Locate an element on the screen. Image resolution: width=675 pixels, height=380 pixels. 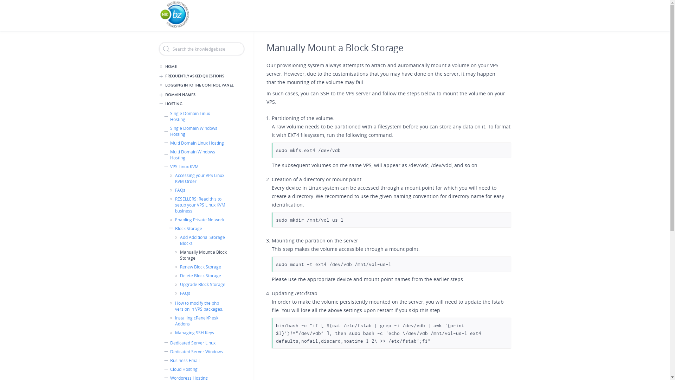
Single Domain Windows Hosting is located at coordinates (196, 131).